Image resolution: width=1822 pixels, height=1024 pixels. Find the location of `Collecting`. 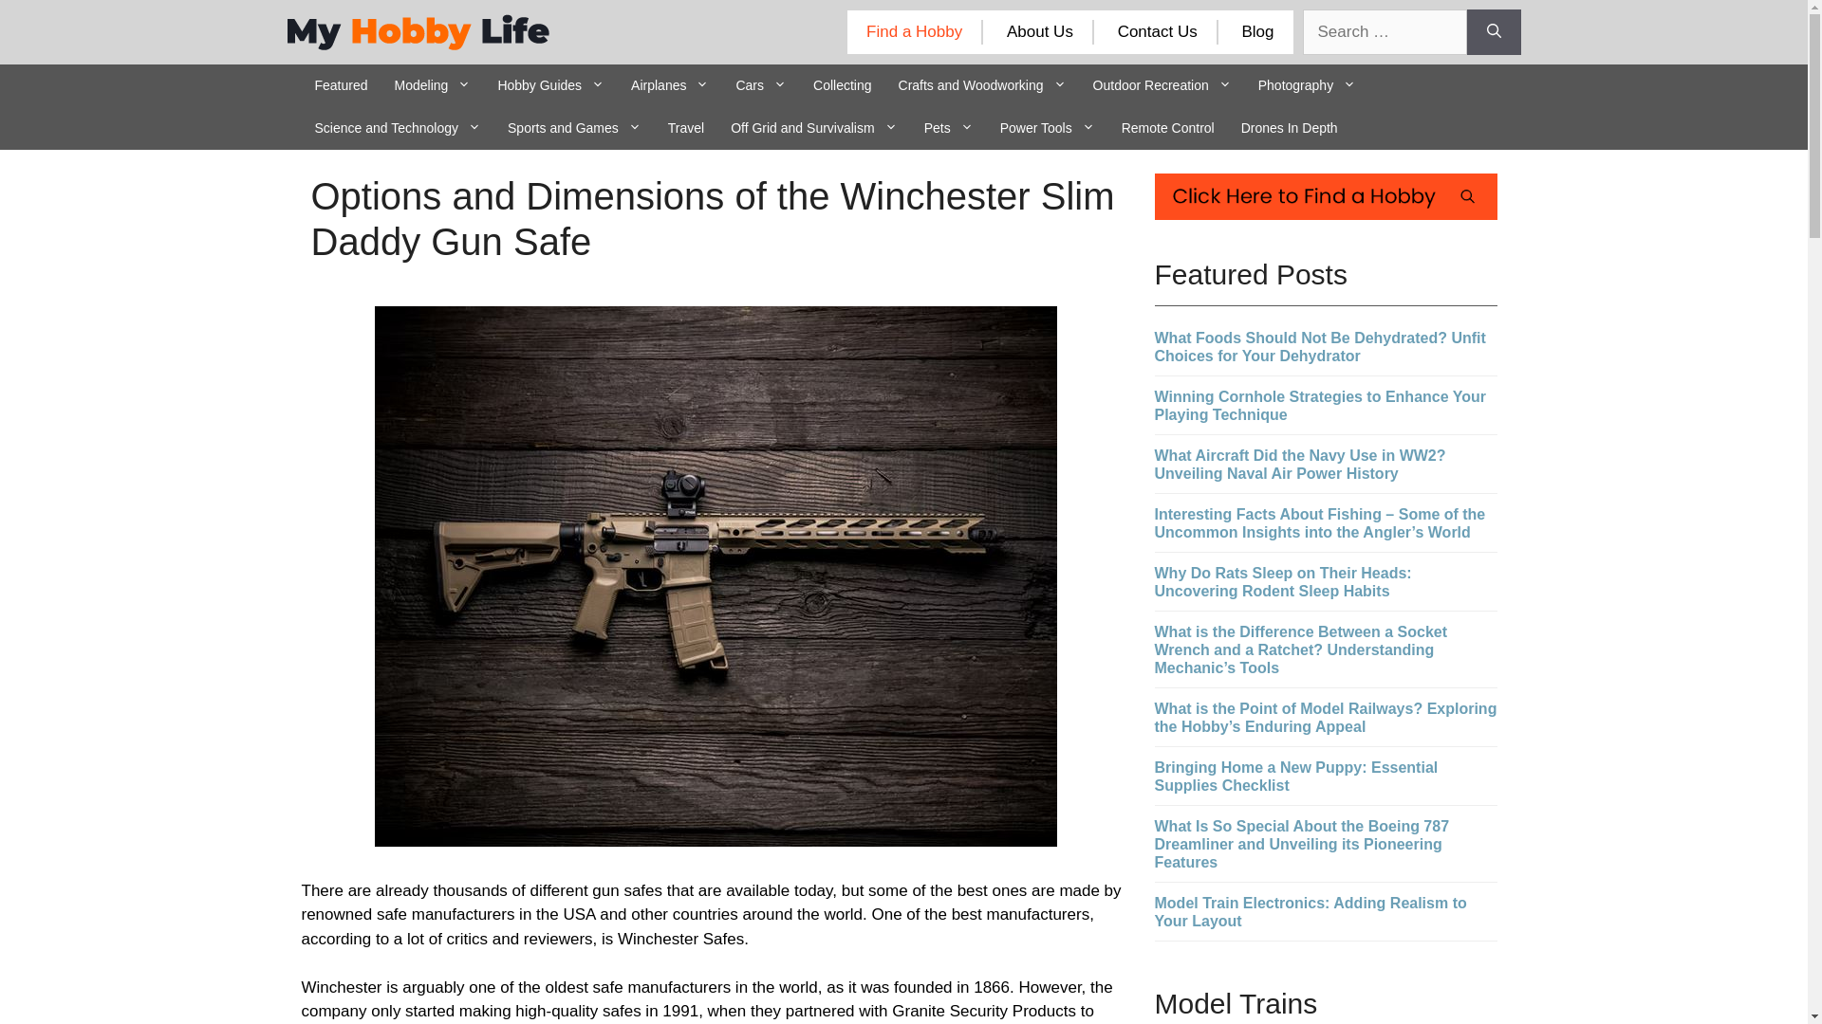

Collecting is located at coordinates (841, 85).